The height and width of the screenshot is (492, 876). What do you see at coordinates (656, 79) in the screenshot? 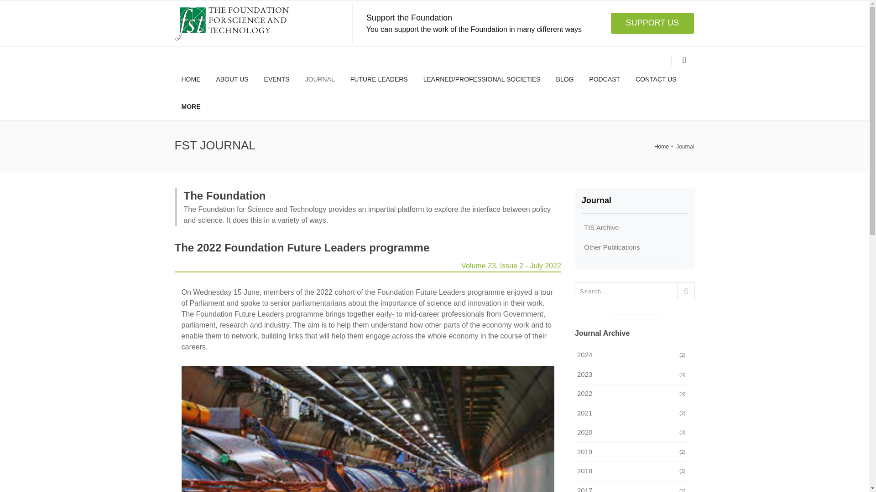
I see `CONTACT US` at bounding box center [656, 79].